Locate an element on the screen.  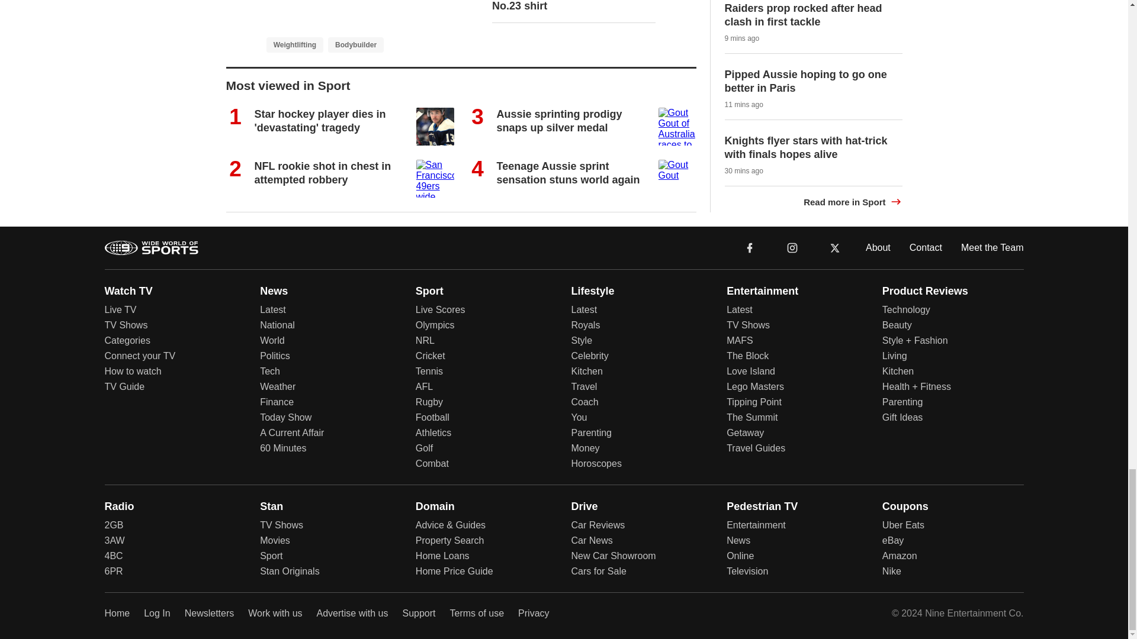
instagram is located at coordinates (792, 247).